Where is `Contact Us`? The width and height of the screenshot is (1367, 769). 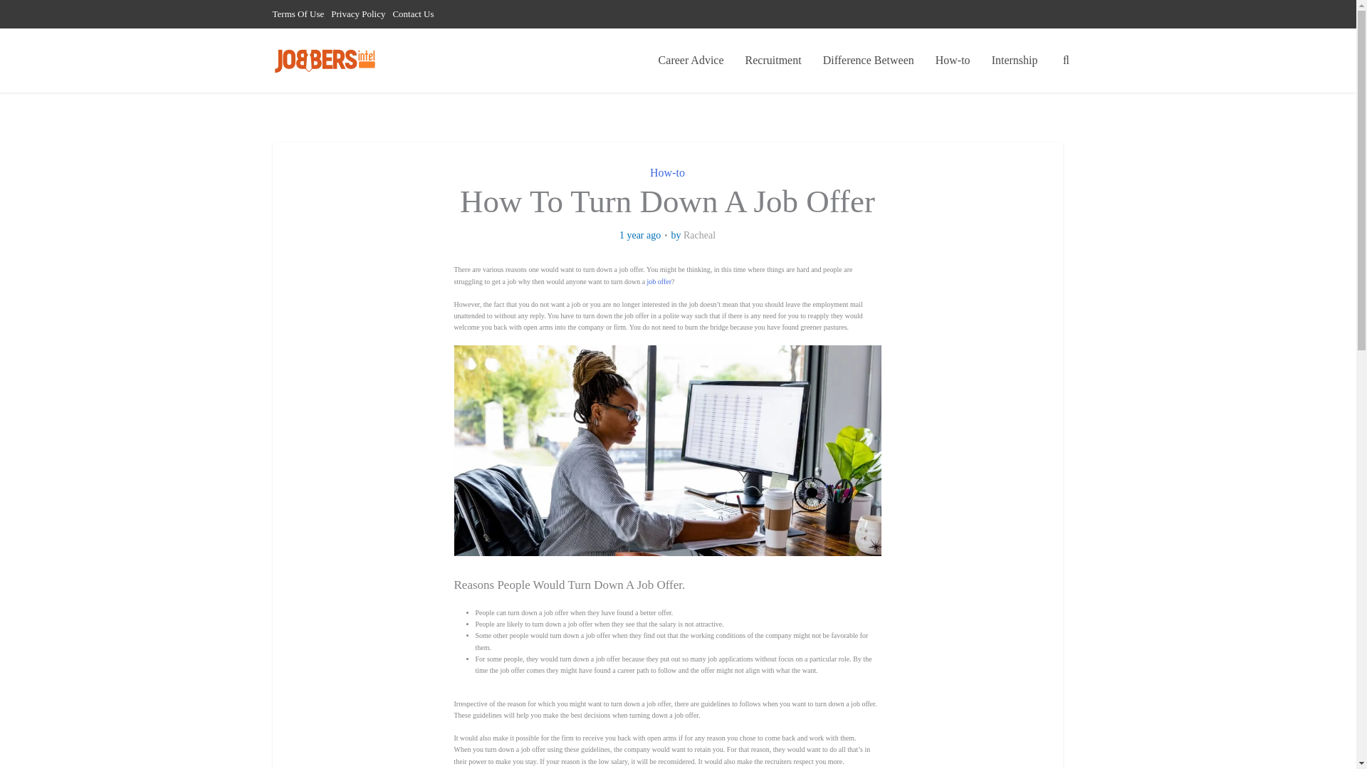 Contact Us is located at coordinates (413, 14).